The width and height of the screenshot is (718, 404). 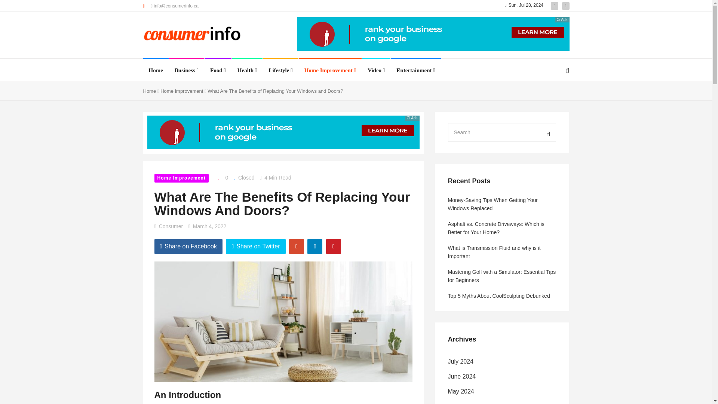 What do you see at coordinates (156, 70) in the screenshot?
I see `Home` at bounding box center [156, 70].